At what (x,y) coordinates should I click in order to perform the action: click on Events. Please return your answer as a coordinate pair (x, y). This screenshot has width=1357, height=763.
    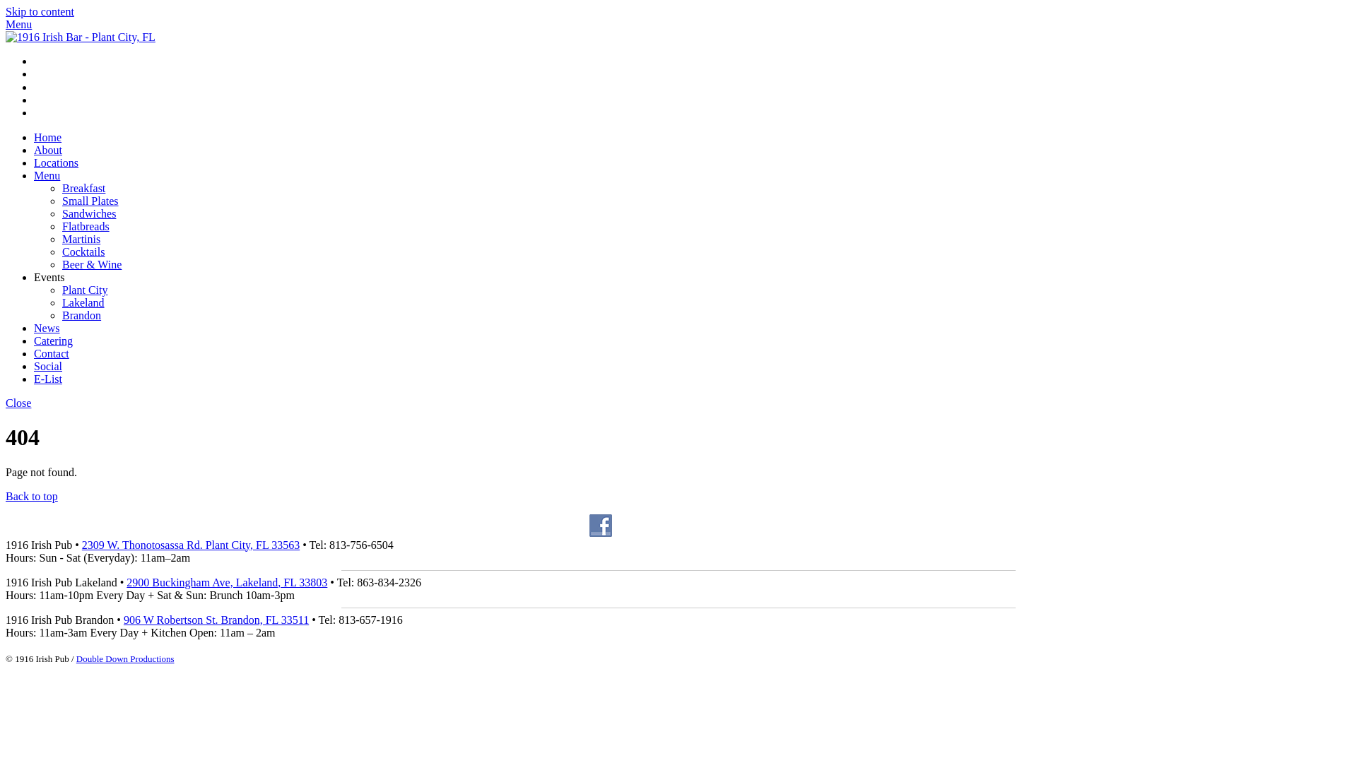
    Looking at the image, I should click on (49, 277).